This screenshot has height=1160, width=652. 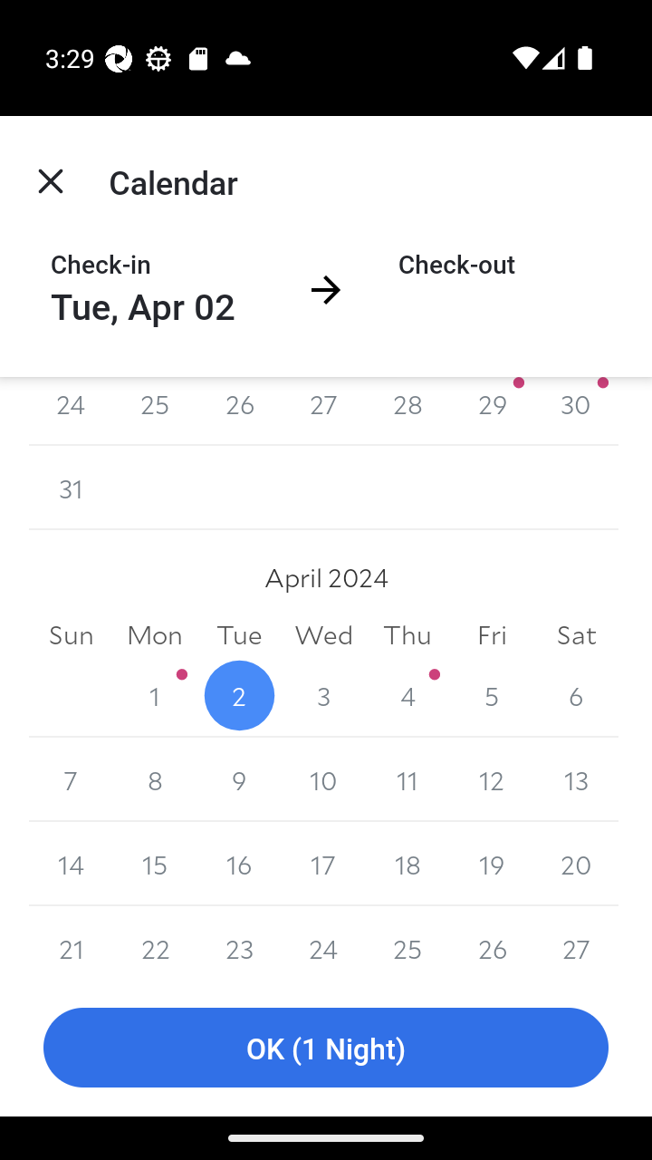 I want to click on Wed, so click(x=323, y=634).